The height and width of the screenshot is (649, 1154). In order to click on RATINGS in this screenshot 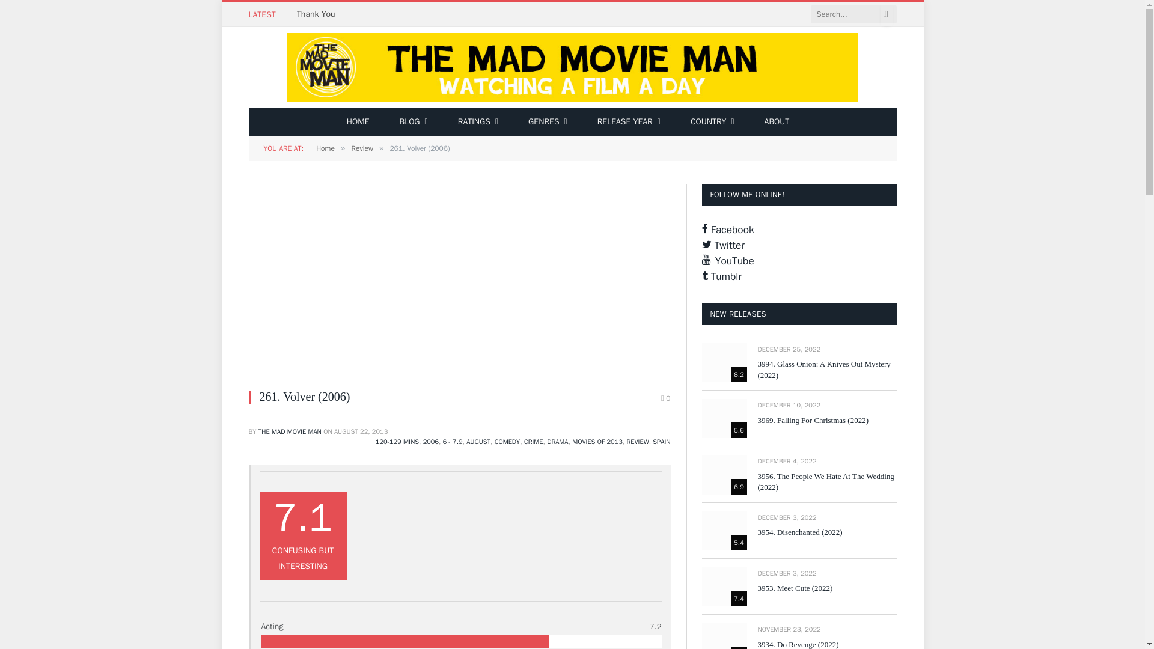, I will do `click(478, 121)`.